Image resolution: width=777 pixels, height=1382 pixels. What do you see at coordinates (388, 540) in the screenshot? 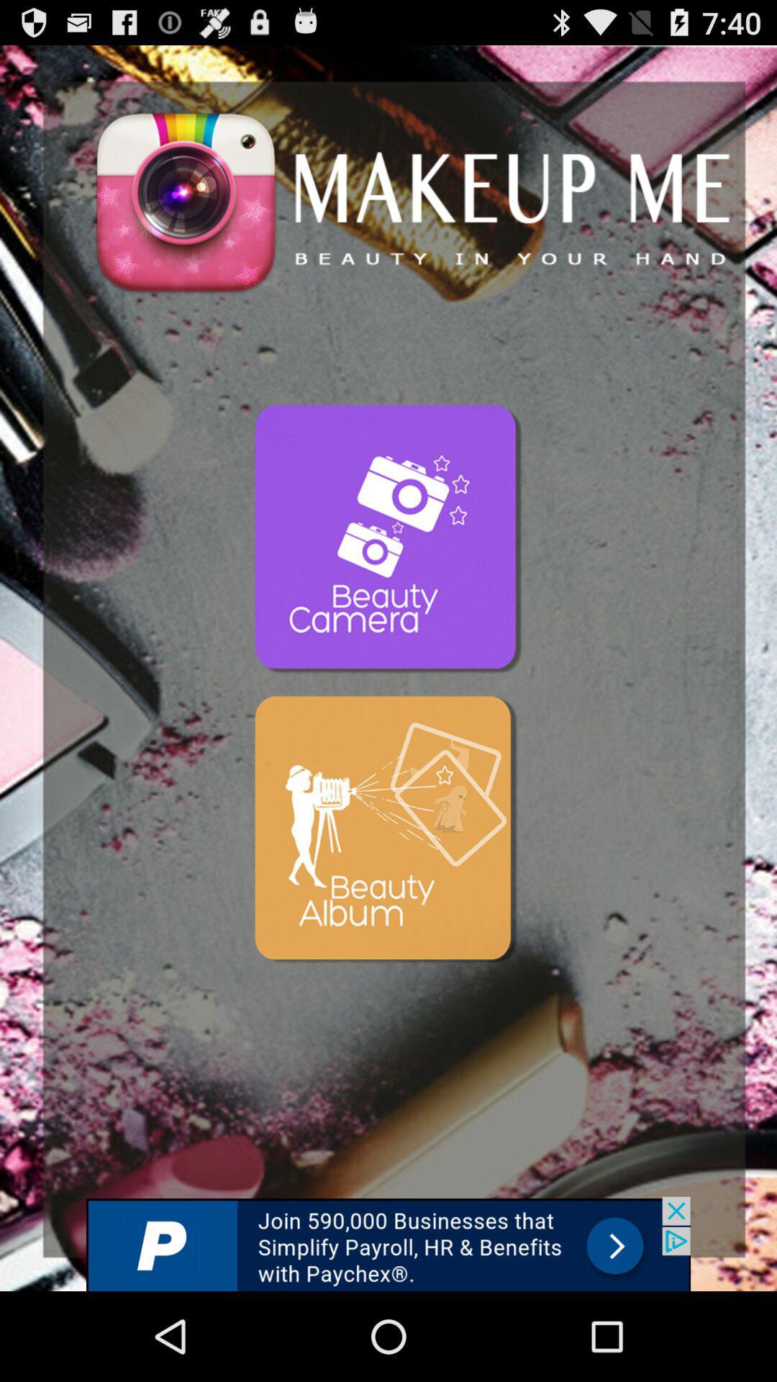
I see `camera page` at bounding box center [388, 540].